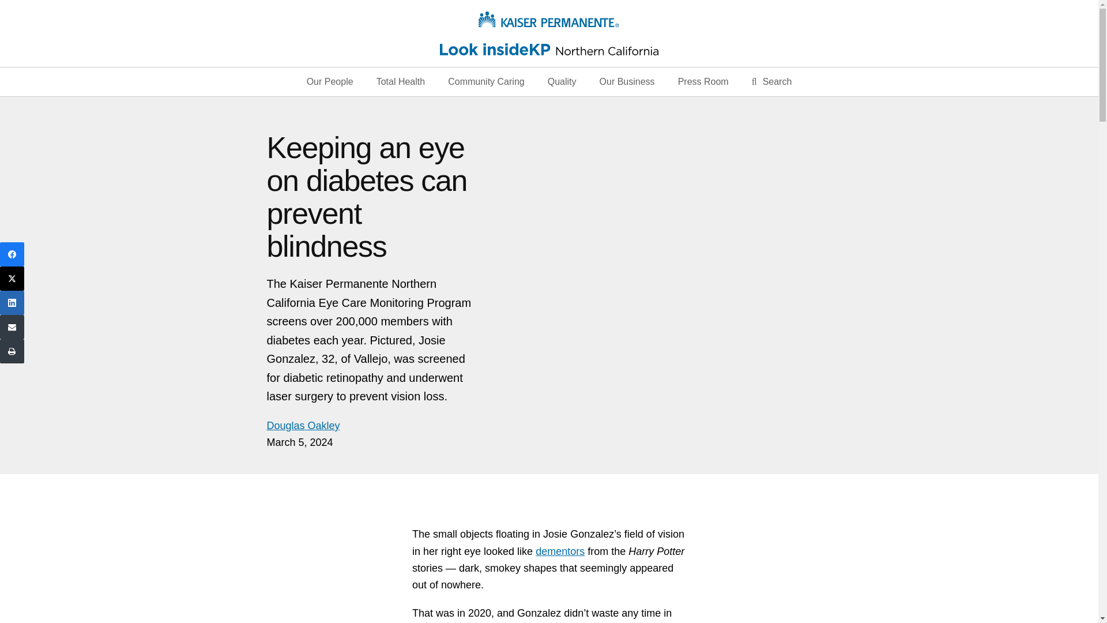  What do you see at coordinates (627, 82) in the screenshot?
I see `Our Business` at bounding box center [627, 82].